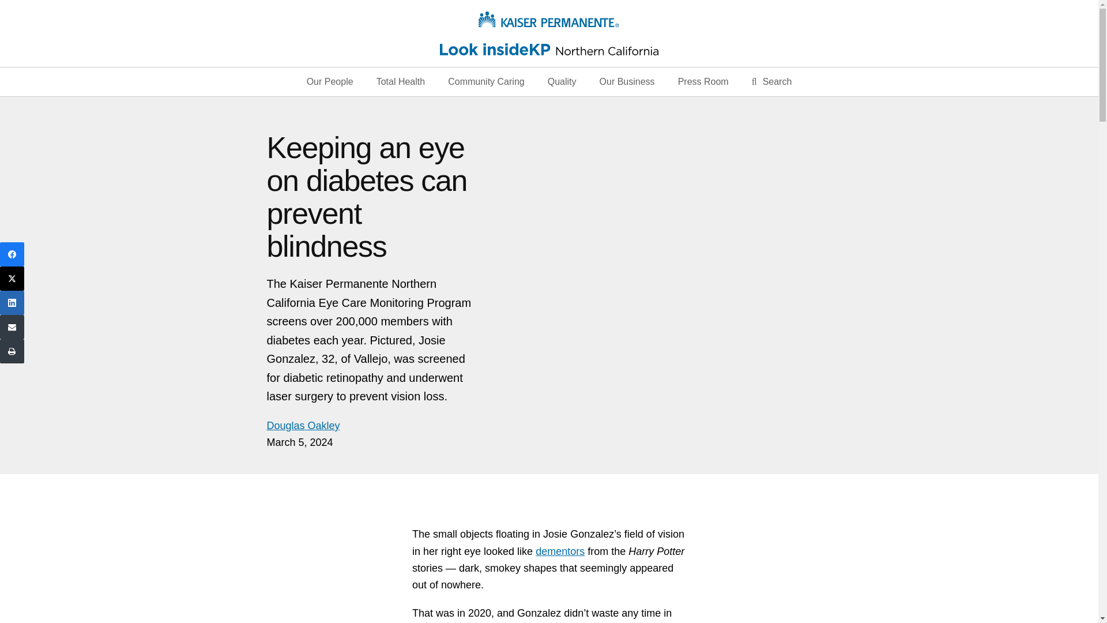  What do you see at coordinates (627, 82) in the screenshot?
I see `Our Business` at bounding box center [627, 82].